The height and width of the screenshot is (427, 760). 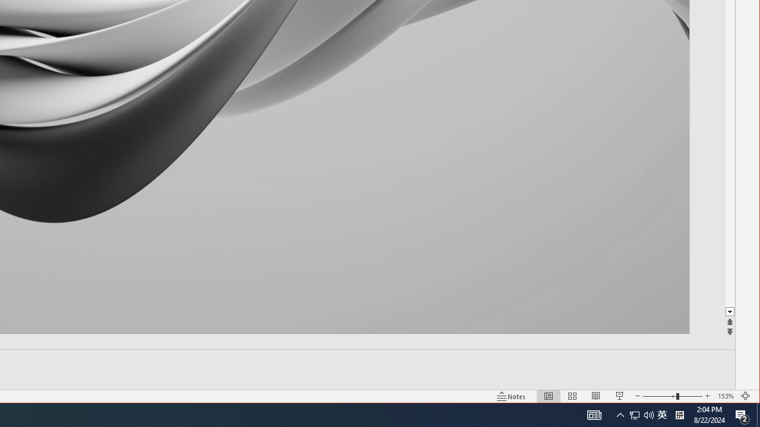 I want to click on Zoom 153%, so click(x=726, y=396).